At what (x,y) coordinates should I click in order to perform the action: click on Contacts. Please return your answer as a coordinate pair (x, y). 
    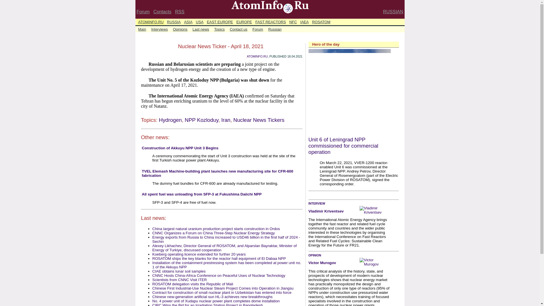
    Looking at the image, I should click on (162, 12).